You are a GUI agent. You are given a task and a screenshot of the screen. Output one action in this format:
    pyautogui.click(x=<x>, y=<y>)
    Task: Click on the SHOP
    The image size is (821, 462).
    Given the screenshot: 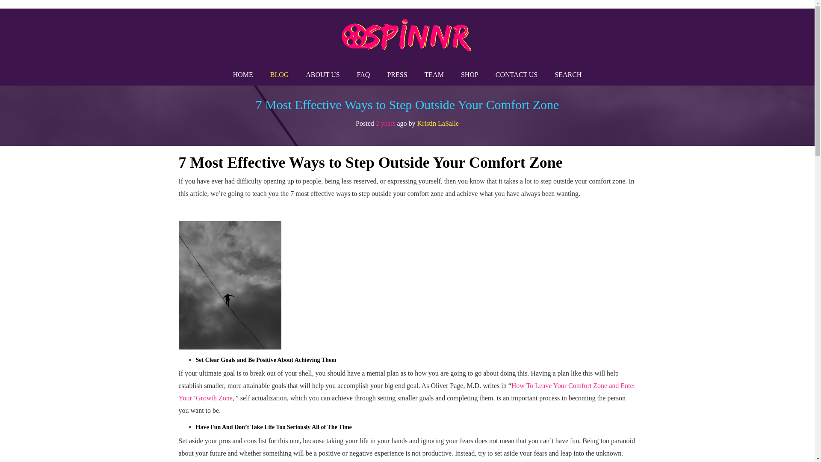 What is the action you would take?
    pyautogui.click(x=470, y=74)
    